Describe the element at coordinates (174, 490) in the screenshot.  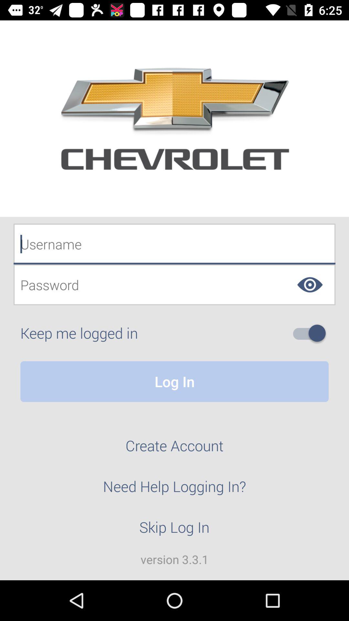
I see `turn off item above the skip log in` at that location.